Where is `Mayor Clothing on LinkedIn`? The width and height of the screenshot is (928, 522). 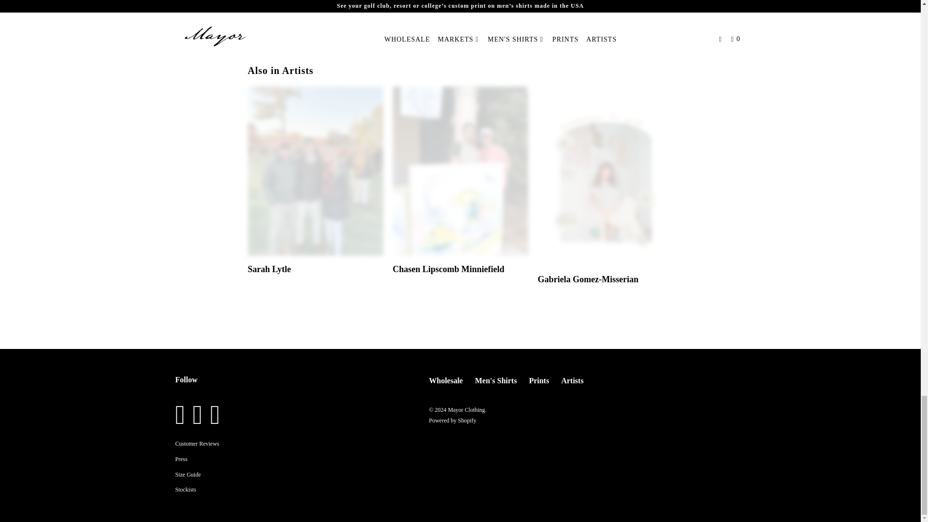 Mayor Clothing on LinkedIn is located at coordinates (200, 415).